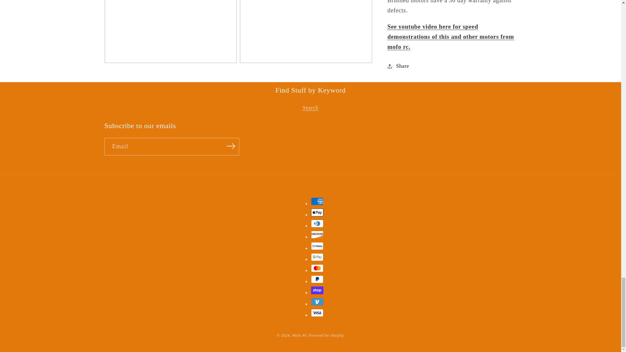 The width and height of the screenshot is (626, 352). Describe the element at coordinates (317, 235) in the screenshot. I see `Discover` at that location.